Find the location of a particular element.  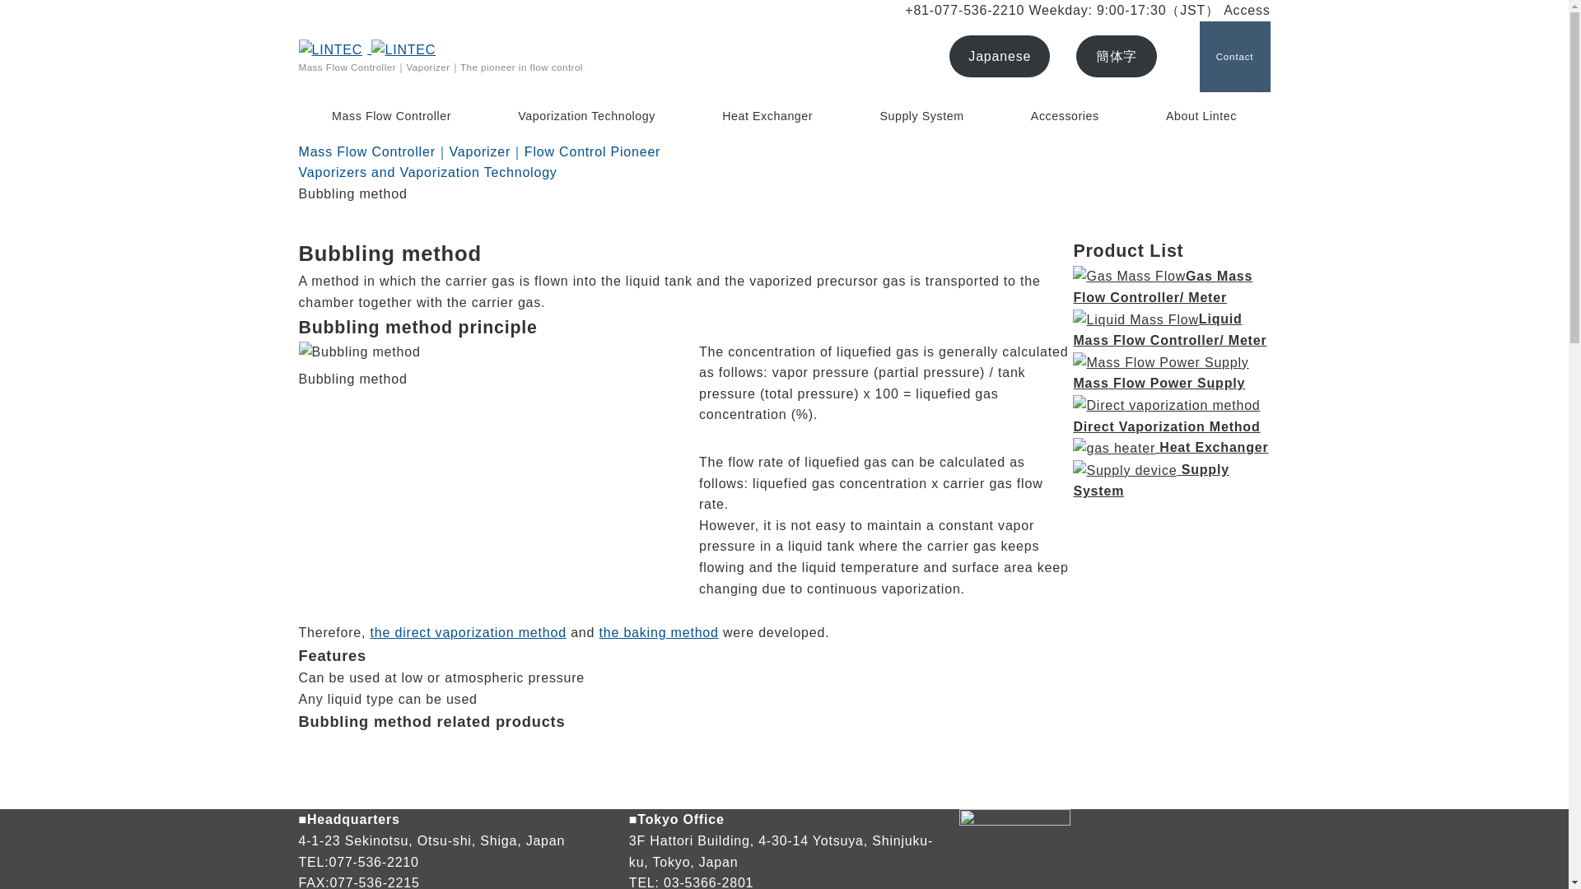

Japanese is located at coordinates (1000, 56).